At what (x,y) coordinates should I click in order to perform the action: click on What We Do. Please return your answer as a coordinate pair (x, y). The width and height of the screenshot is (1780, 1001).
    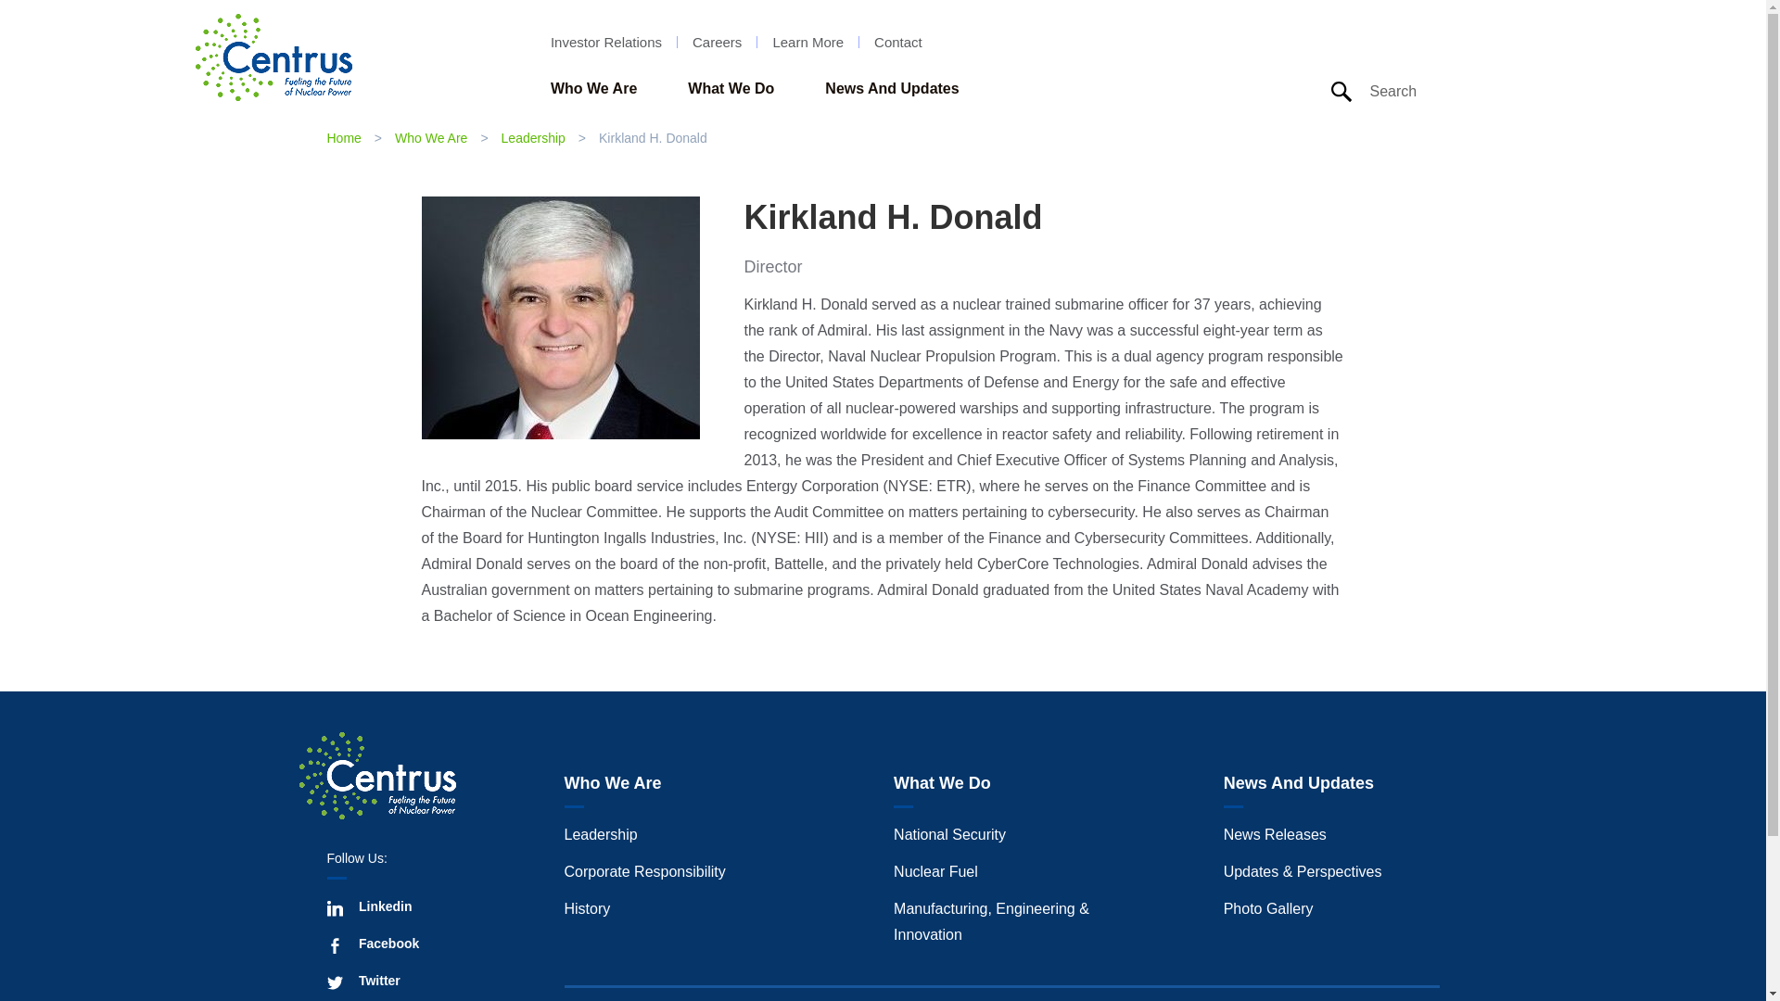
    Looking at the image, I should click on (731, 89).